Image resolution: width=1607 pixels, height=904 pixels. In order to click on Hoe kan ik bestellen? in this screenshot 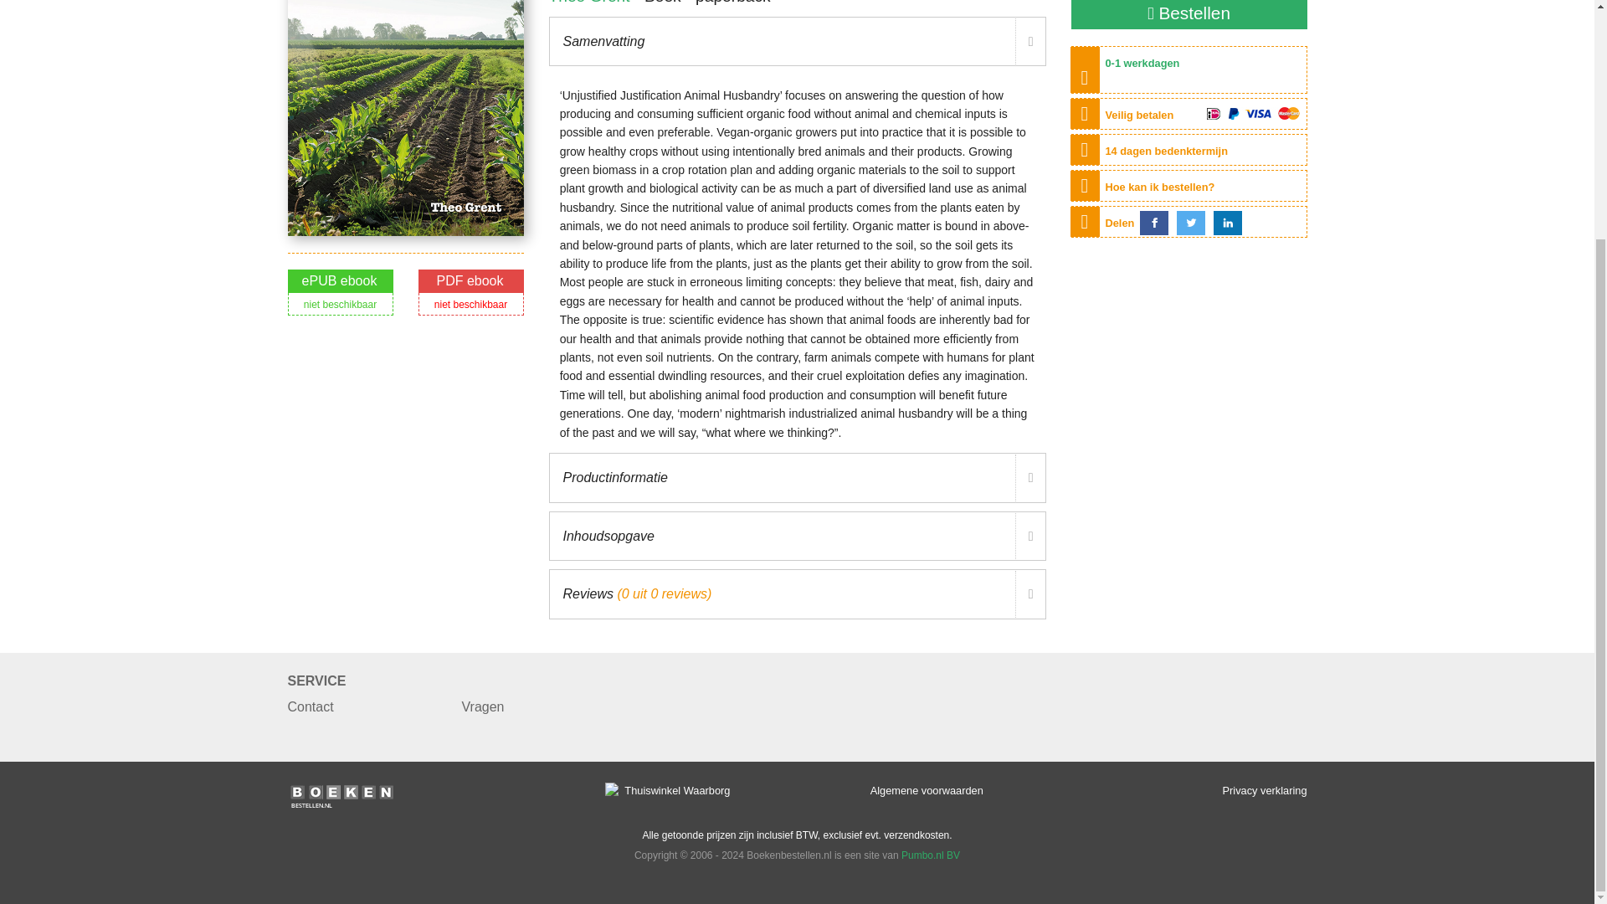, I will do `click(1160, 187)`.